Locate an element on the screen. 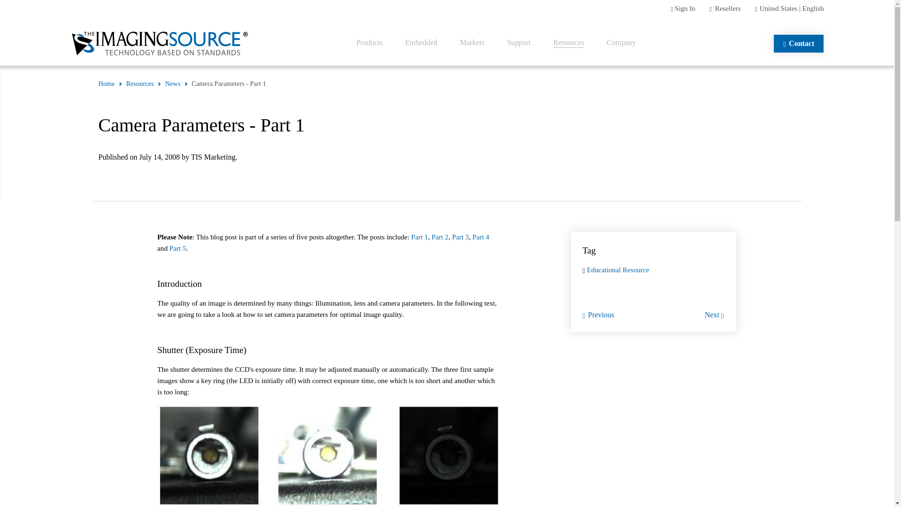 Image resolution: width=901 pixels, height=507 pixels. Resellers is located at coordinates (728, 8).